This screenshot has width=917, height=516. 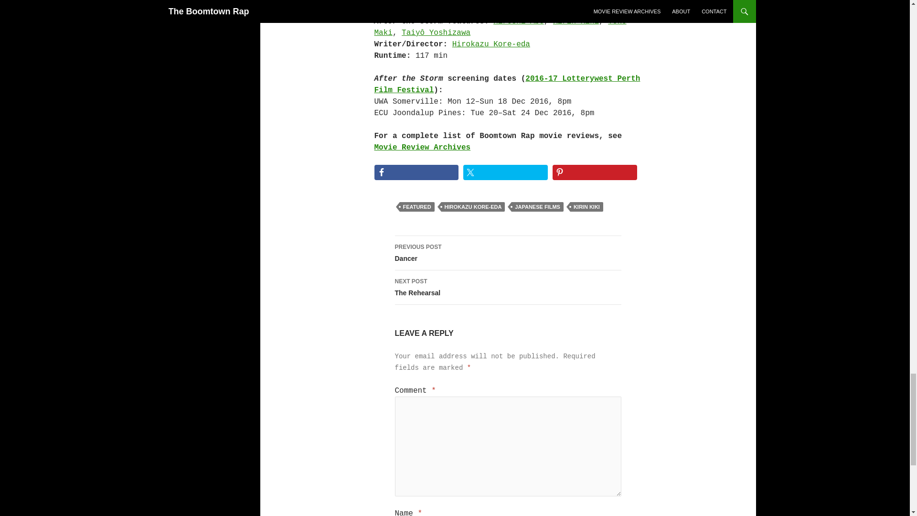 What do you see at coordinates (507, 253) in the screenshot?
I see `2016-17 Lotterywest Perth Film Festival` at bounding box center [507, 253].